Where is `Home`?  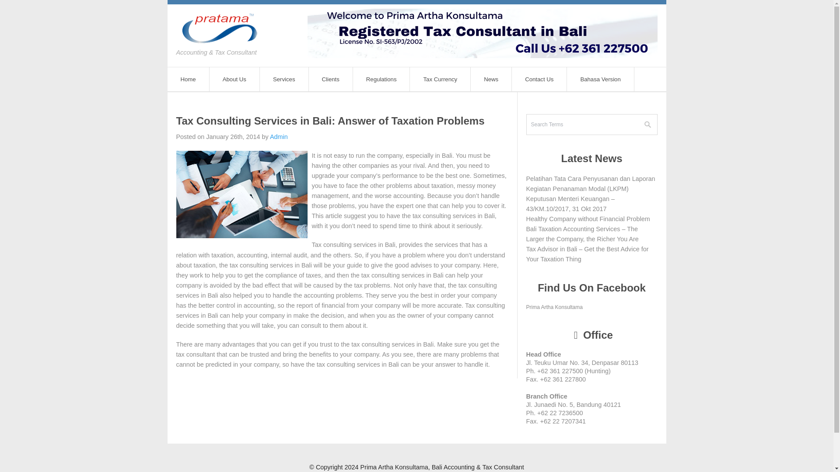
Home is located at coordinates (188, 80).